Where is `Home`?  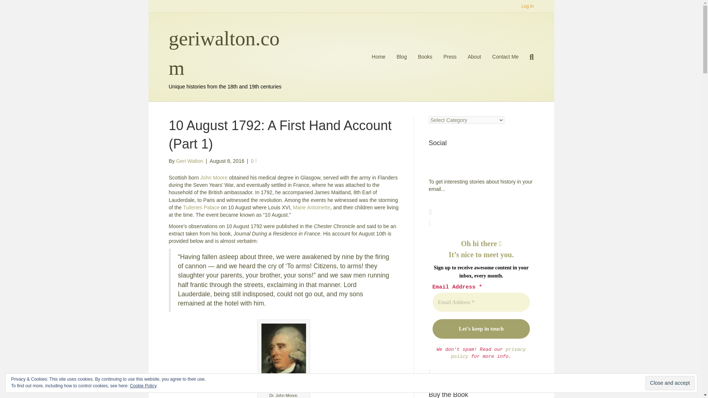 Home is located at coordinates (378, 57).